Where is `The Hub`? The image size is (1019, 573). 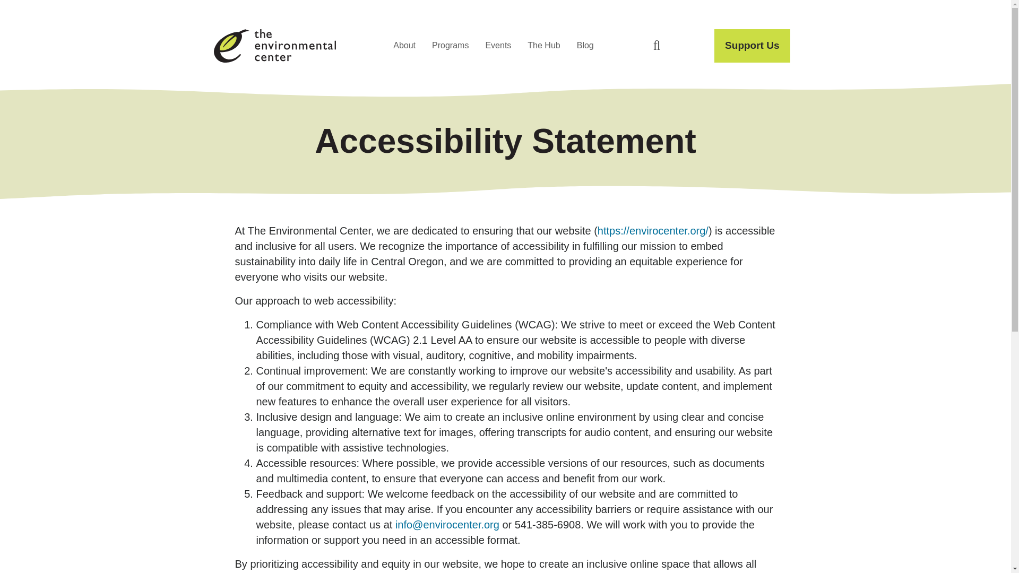
The Hub is located at coordinates (543, 46).